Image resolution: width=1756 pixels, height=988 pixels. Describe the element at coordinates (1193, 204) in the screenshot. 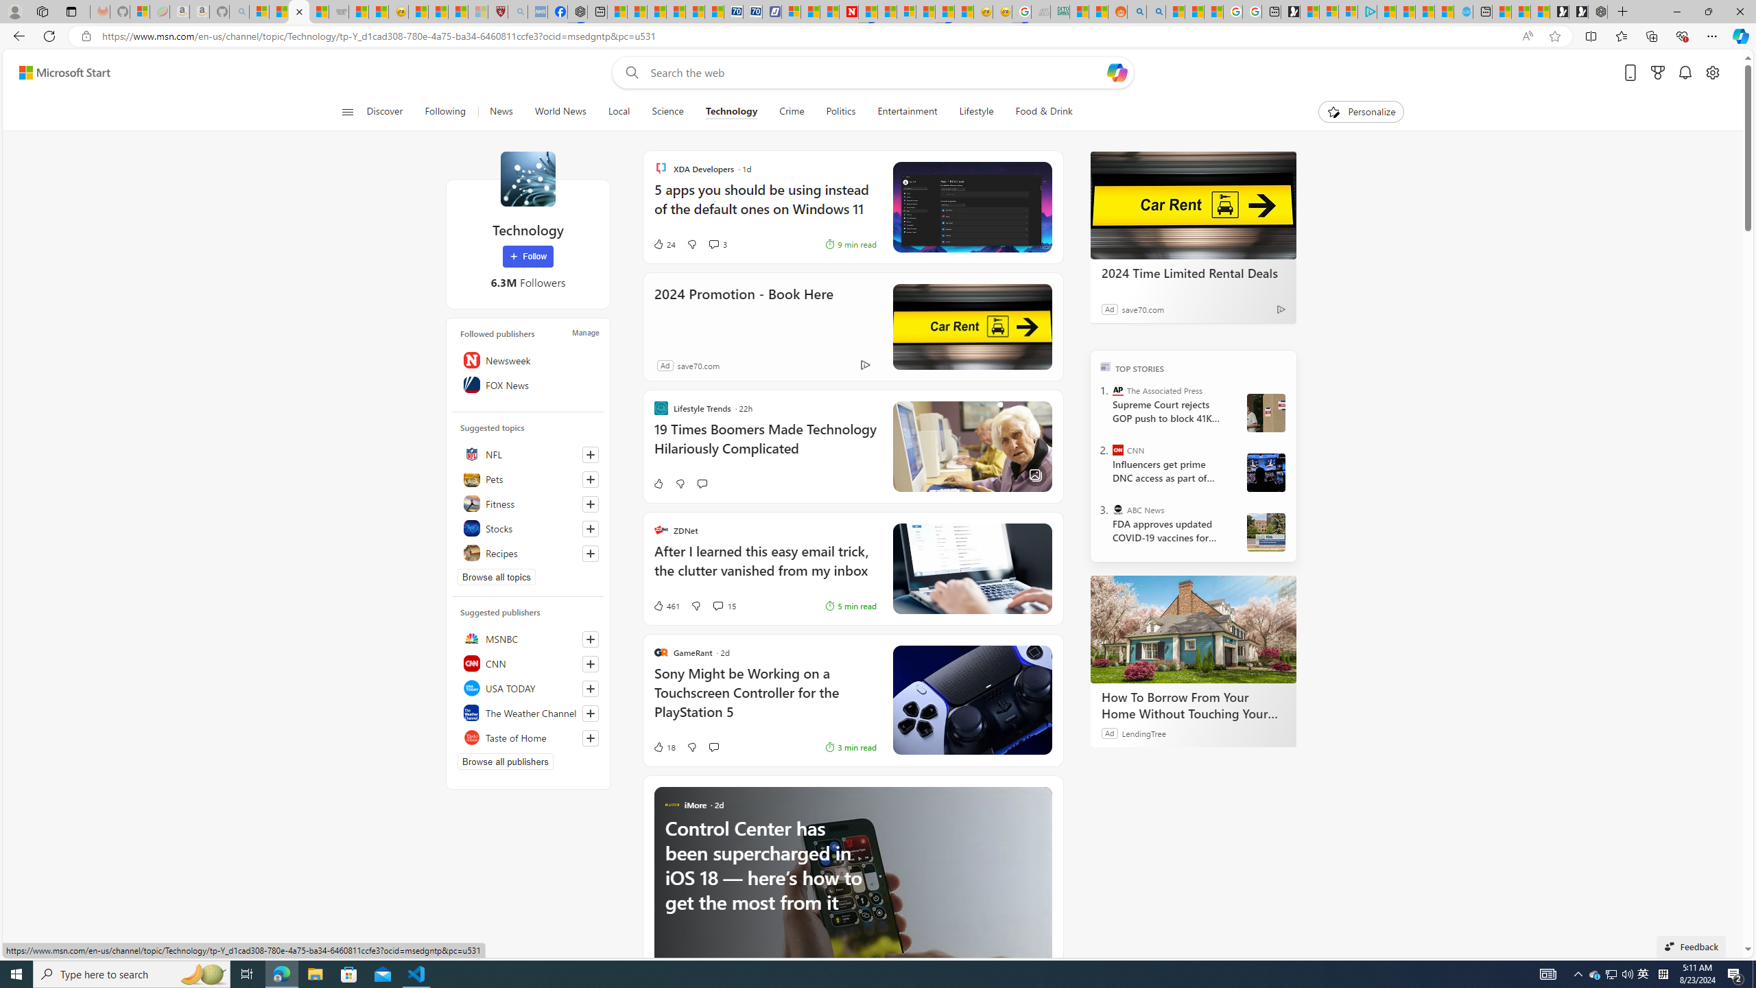

I see `2024 Time Limited Rental Deals` at that location.